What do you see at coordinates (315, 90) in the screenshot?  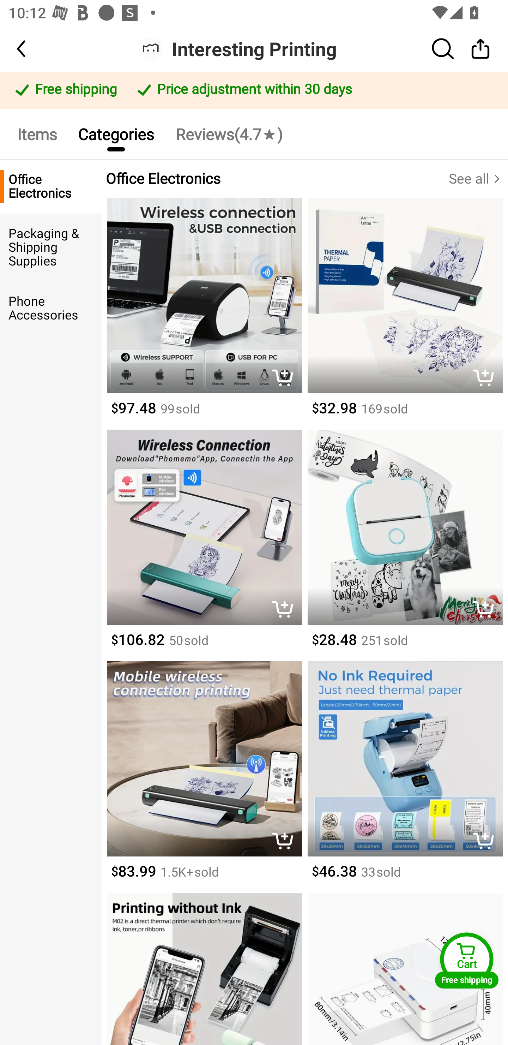 I see `Price adjustment within 30 days` at bounding box center [315, 90].